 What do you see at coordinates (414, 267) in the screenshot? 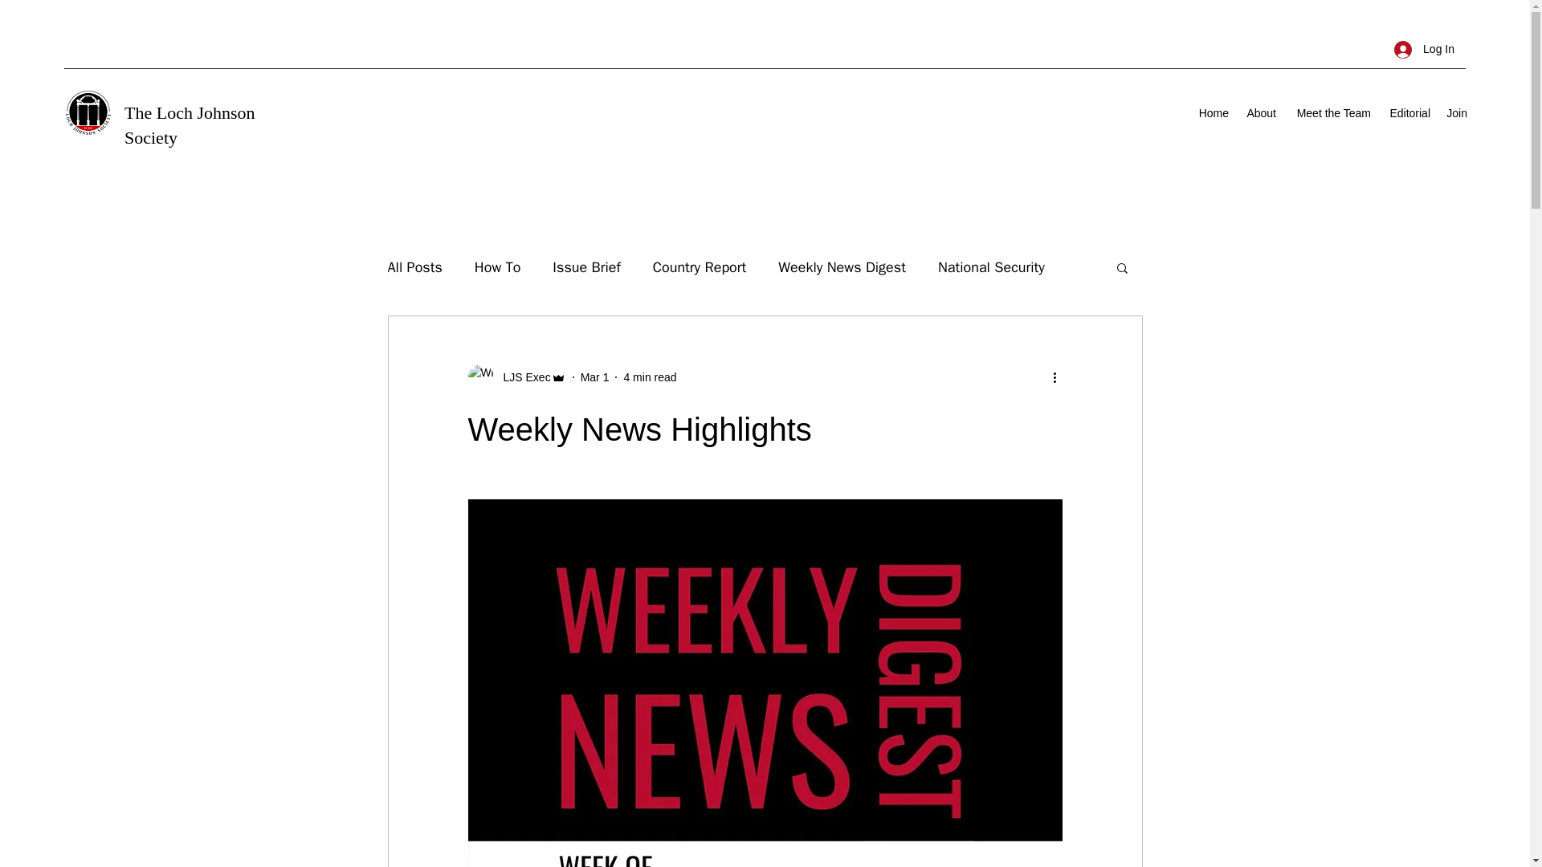
I see `All Posts` at bounding box center [414, 267].